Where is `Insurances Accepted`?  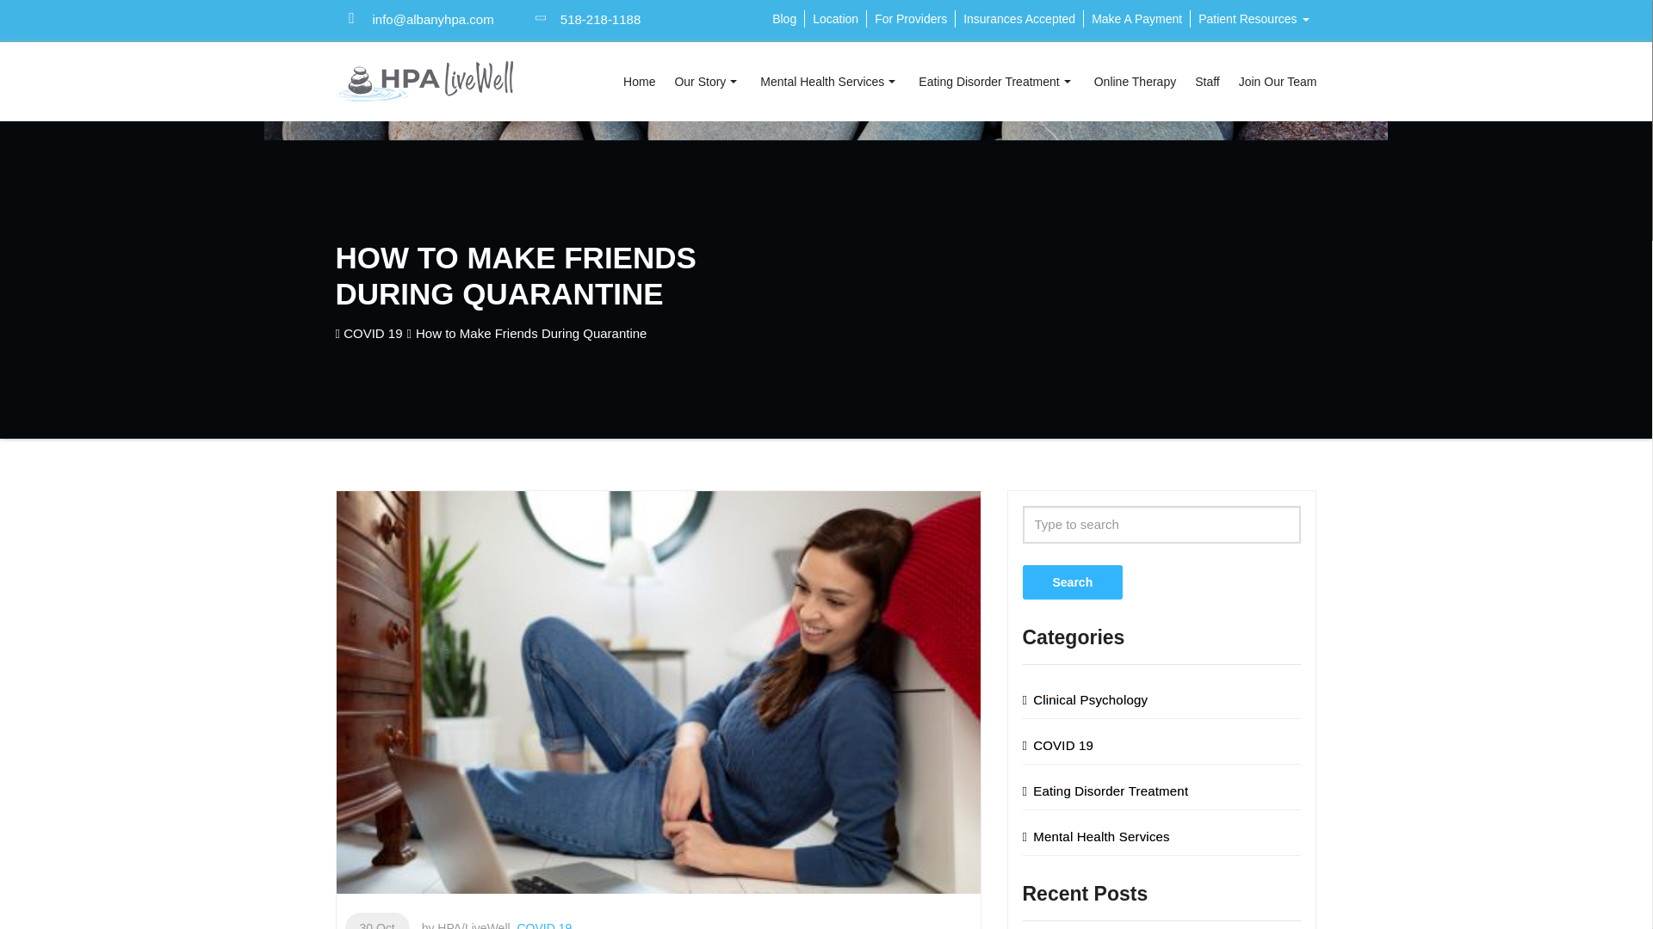
Insurances Accepted is located at coordinates (1018, 19).